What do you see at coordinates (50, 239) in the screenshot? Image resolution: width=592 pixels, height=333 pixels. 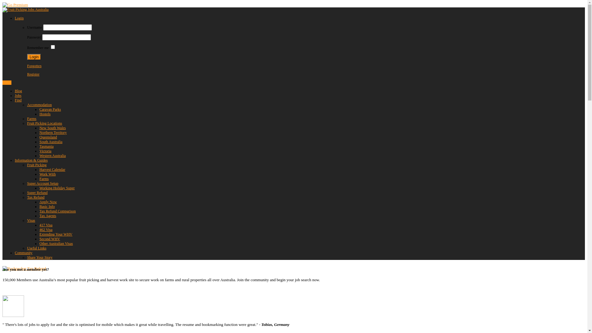 I see `Second WHV` at bounding box center [50, 239].